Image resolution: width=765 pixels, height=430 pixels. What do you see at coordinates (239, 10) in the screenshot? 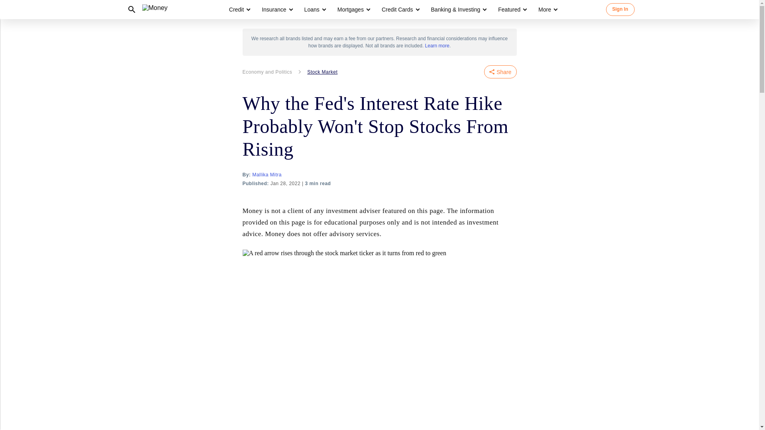
I see `Credit` at bounding box center [239, 10].